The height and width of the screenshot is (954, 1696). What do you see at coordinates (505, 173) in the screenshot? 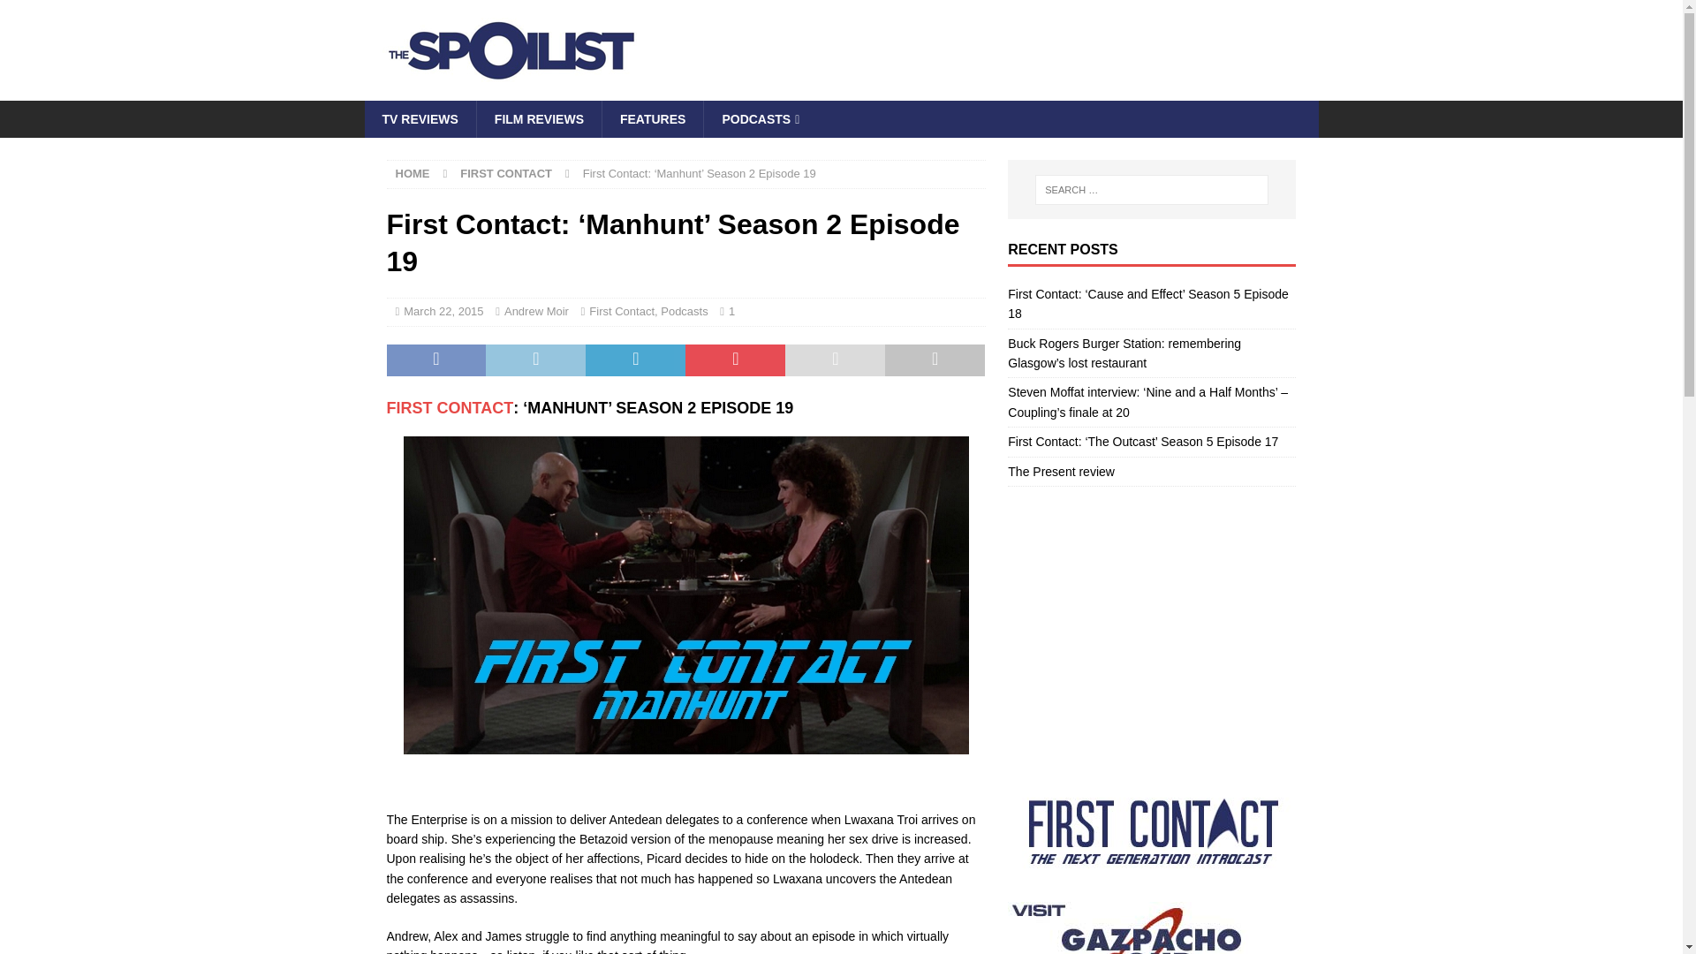
I see `FIRST CONTACT` at bounding box center [505, 173].